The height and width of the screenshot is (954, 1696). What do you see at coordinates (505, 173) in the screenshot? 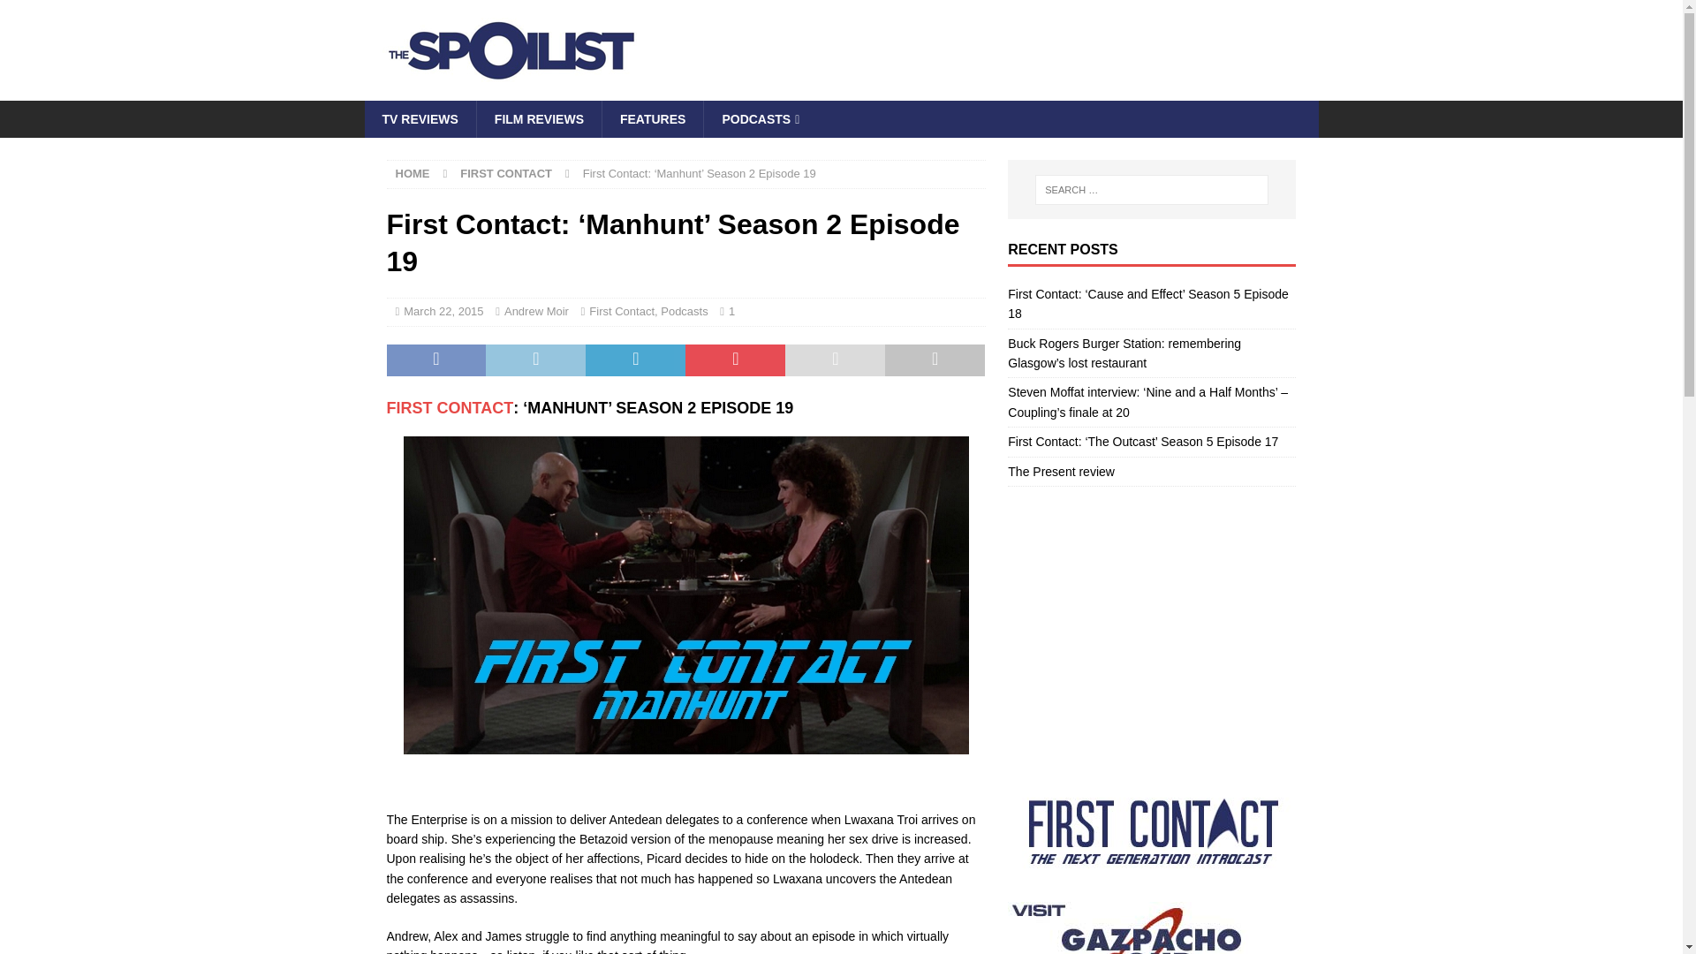
I see `FIRST CONTACT` at bounding box center [505, 173].